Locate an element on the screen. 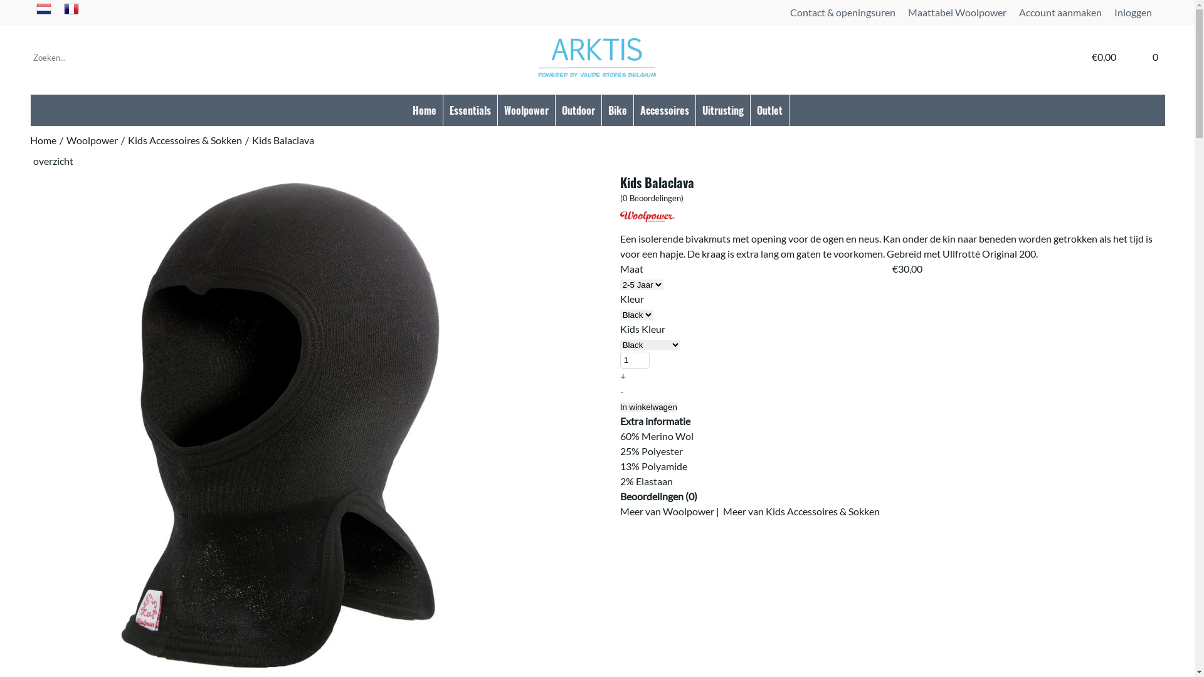 The width and height of the screenshot is (1204, 677). Outlet is located at coordinates (770, 110).